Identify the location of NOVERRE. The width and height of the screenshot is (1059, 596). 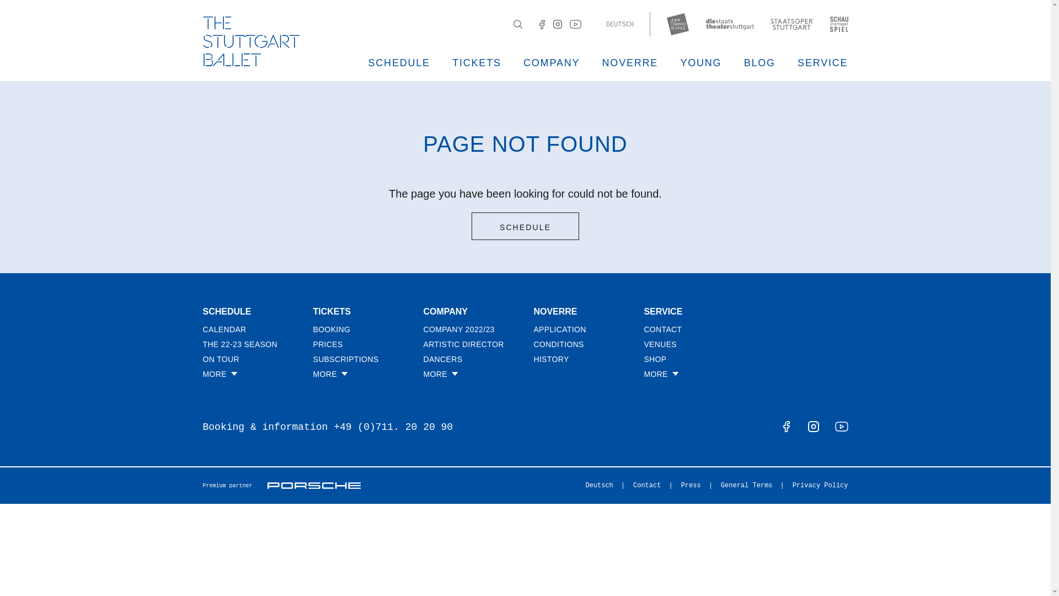
(630, 63).